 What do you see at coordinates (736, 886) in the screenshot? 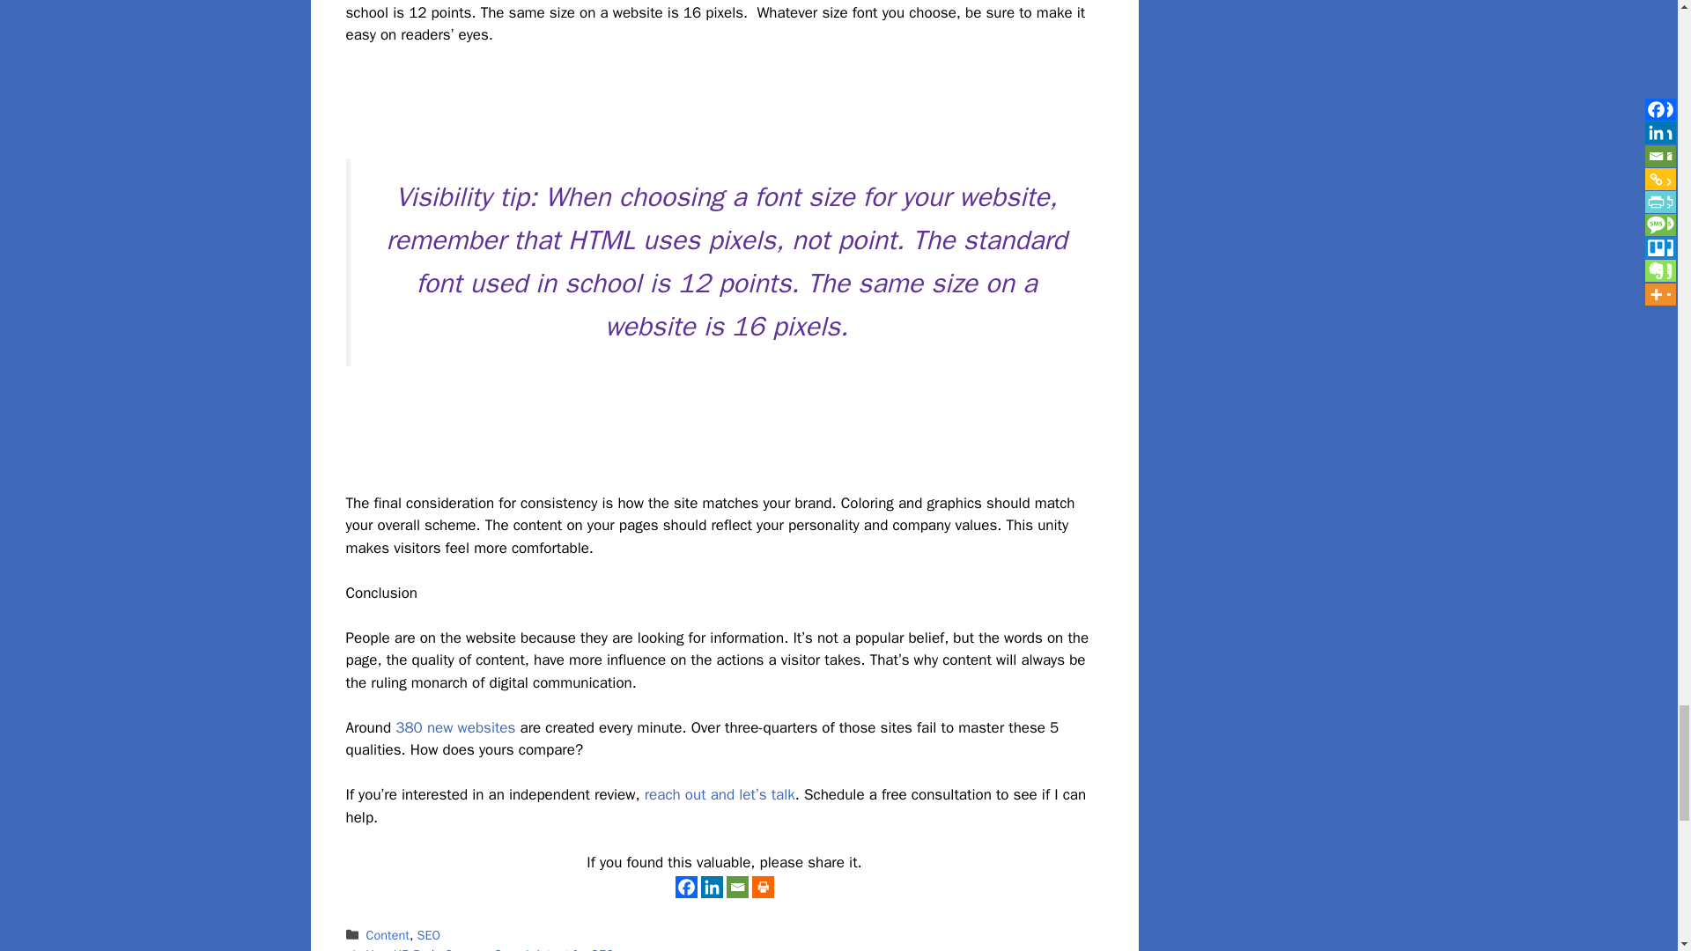
I see `Email` at bounding box center [736, 886].